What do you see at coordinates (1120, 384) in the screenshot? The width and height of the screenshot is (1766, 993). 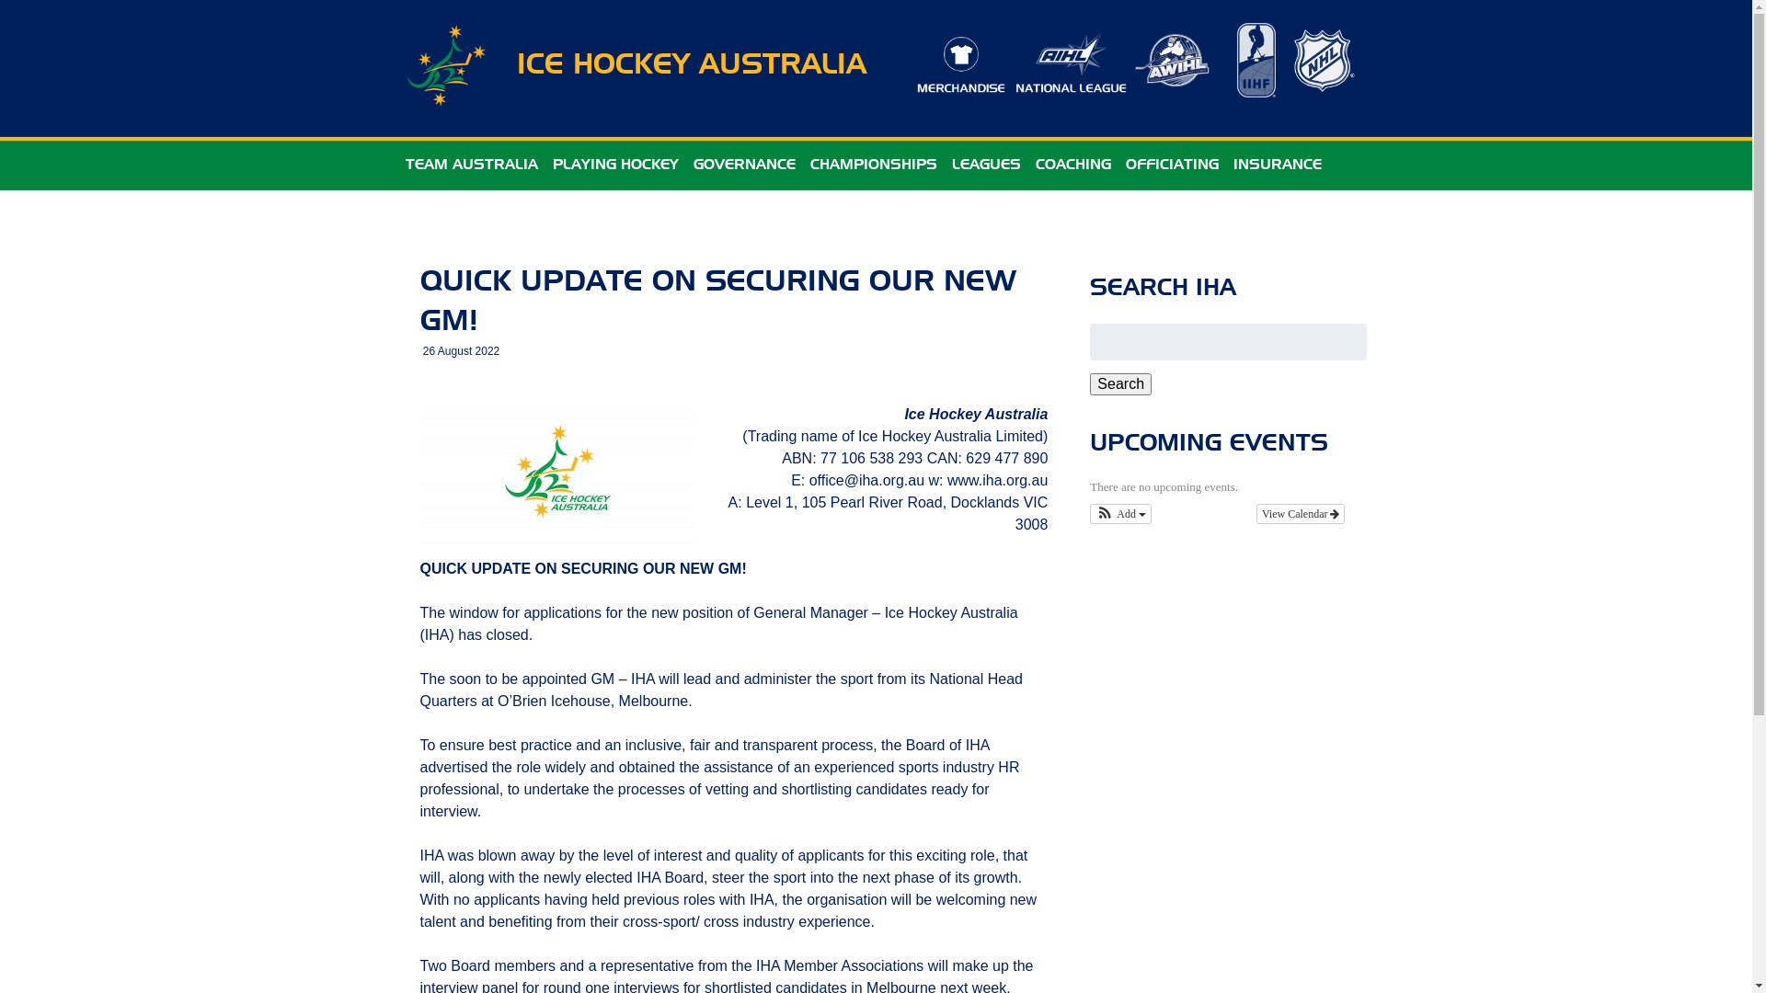 I see `Search` at bounding box center [1120, 384].